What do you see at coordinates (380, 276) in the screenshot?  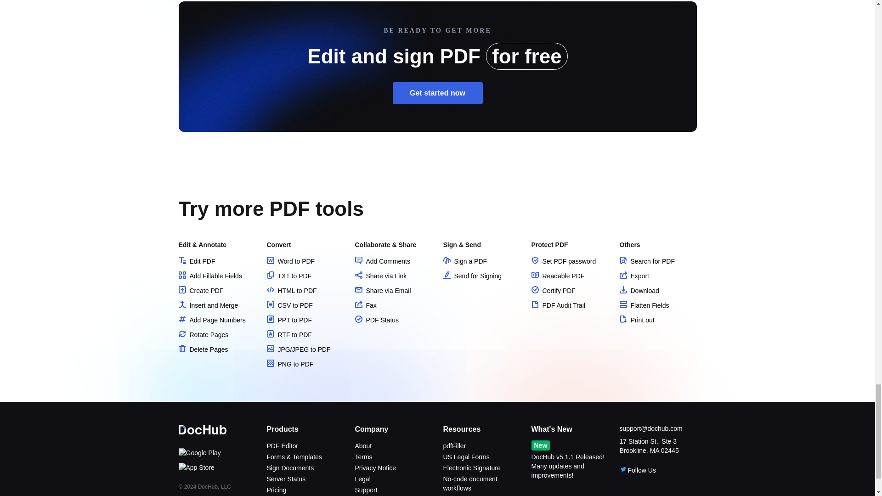 I see `Share via Link` at bounding box center [380, 276].